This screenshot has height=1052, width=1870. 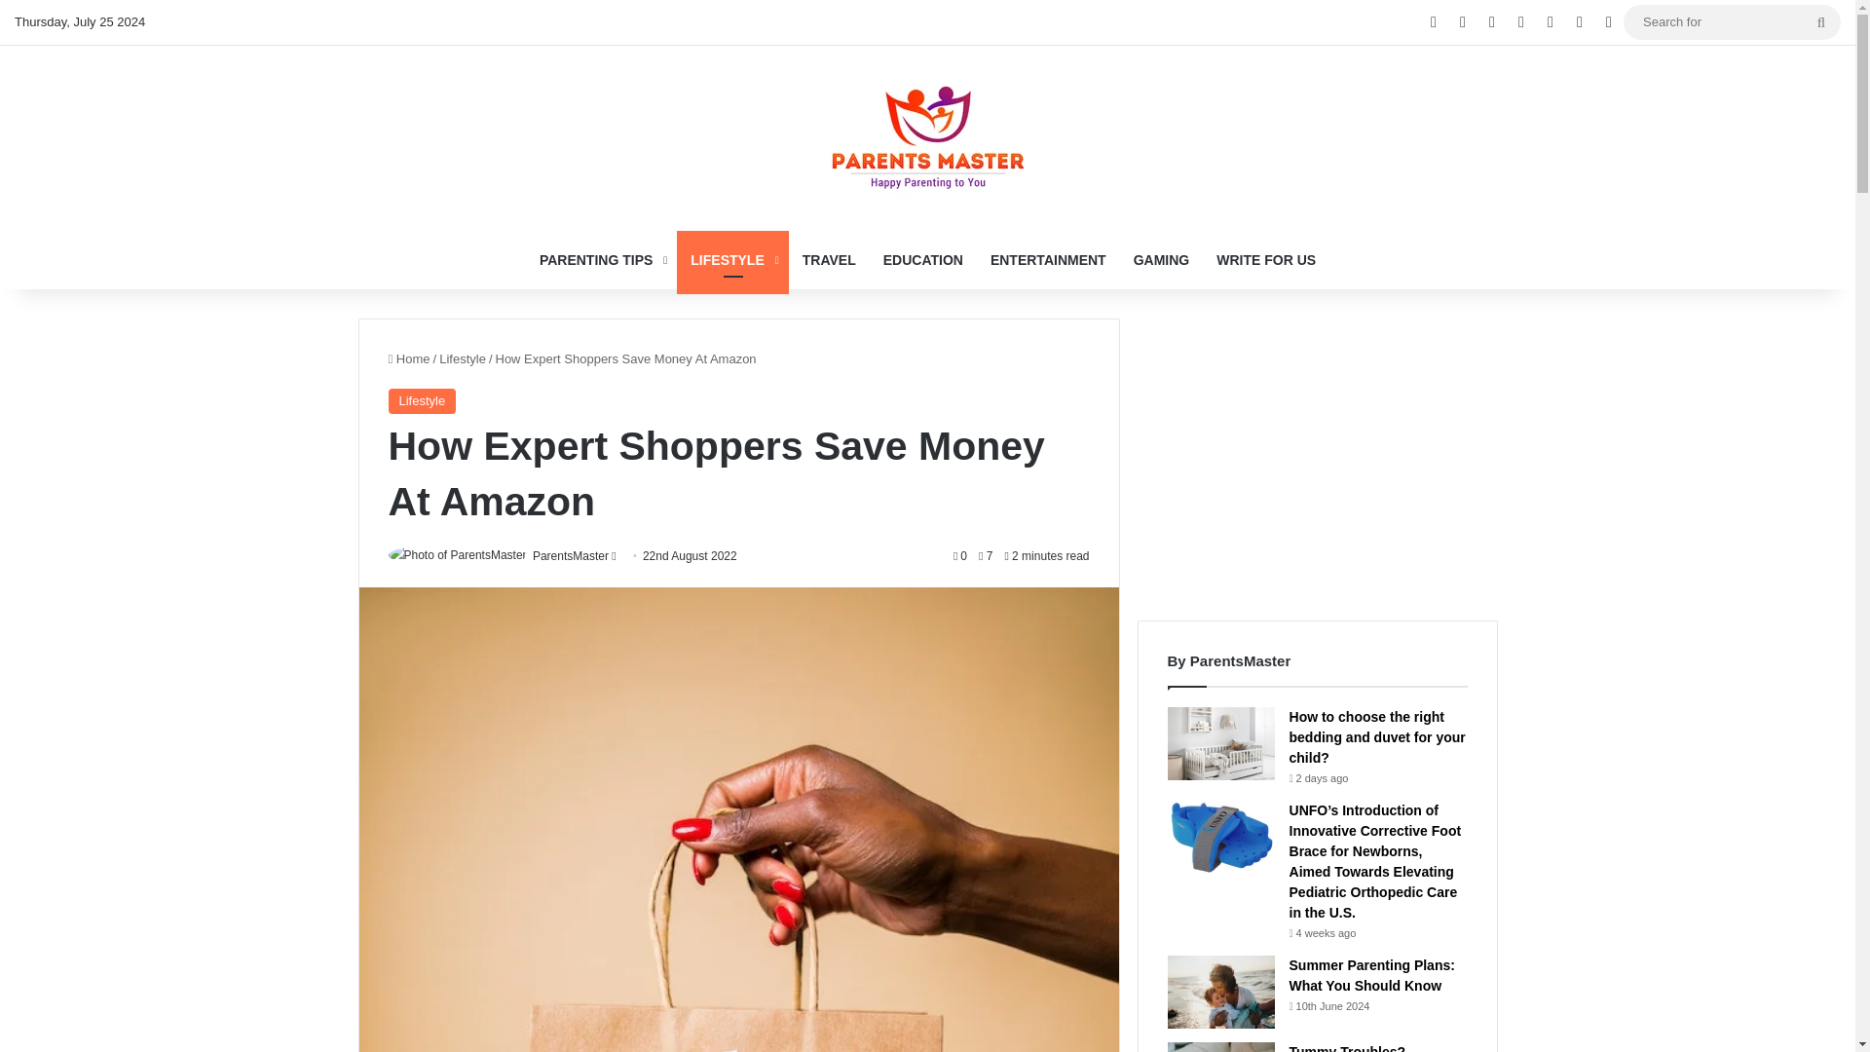 What do you see at coordinates (421, 400) in the screenshot?
I see `Lifestyle` at bounding box center [421, 400].